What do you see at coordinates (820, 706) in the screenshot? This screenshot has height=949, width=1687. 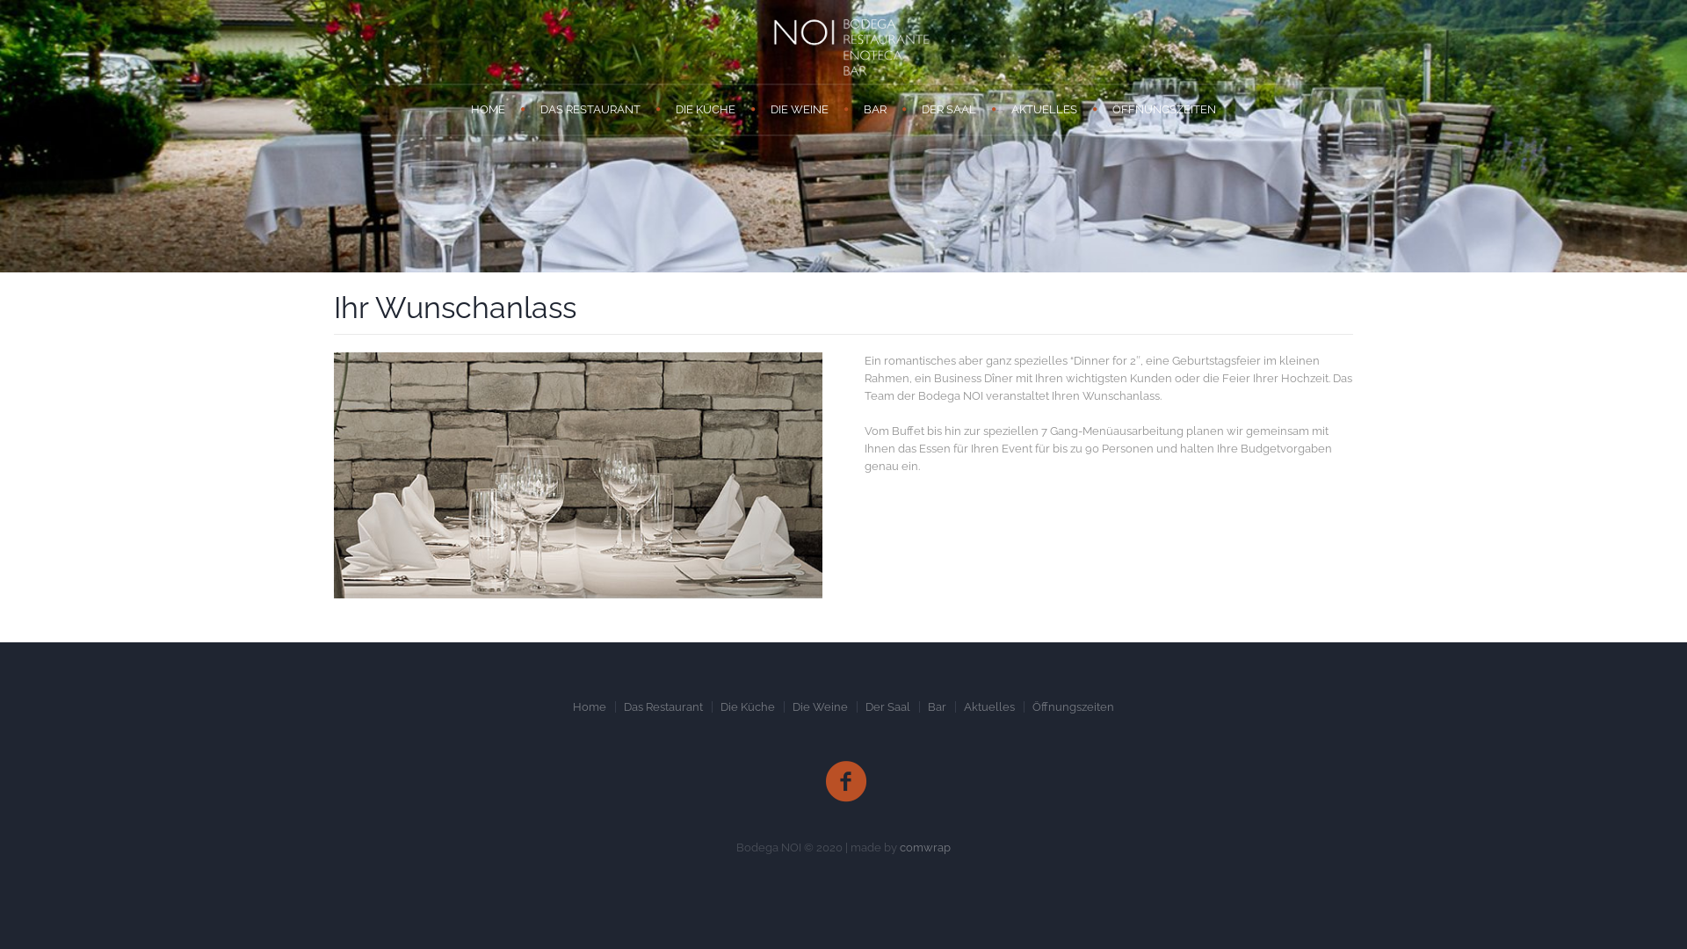 I see `Die Weine` at bounding box center [820, 706].